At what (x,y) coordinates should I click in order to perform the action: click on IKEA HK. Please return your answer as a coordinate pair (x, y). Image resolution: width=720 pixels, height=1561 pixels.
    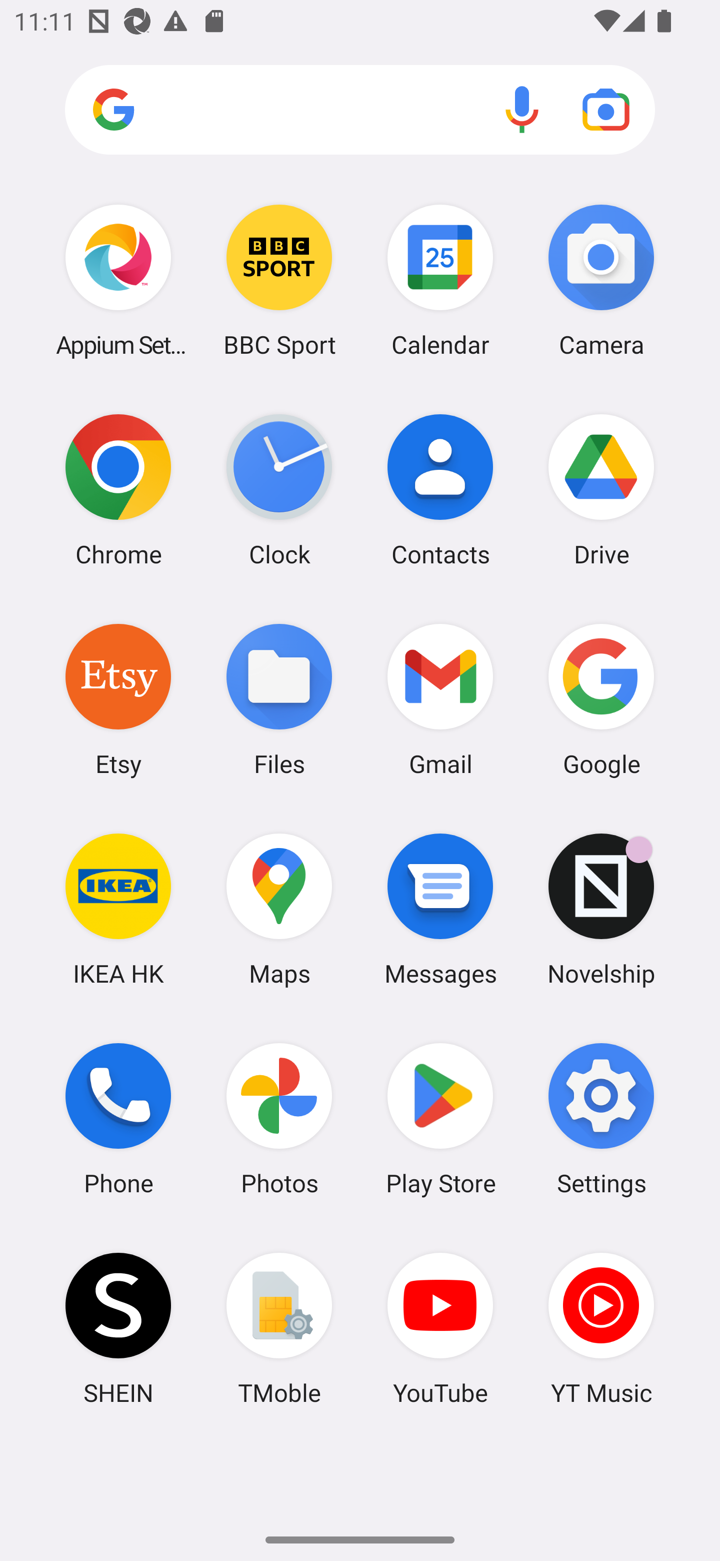
    Looking at the image, I should click on (118, 909).